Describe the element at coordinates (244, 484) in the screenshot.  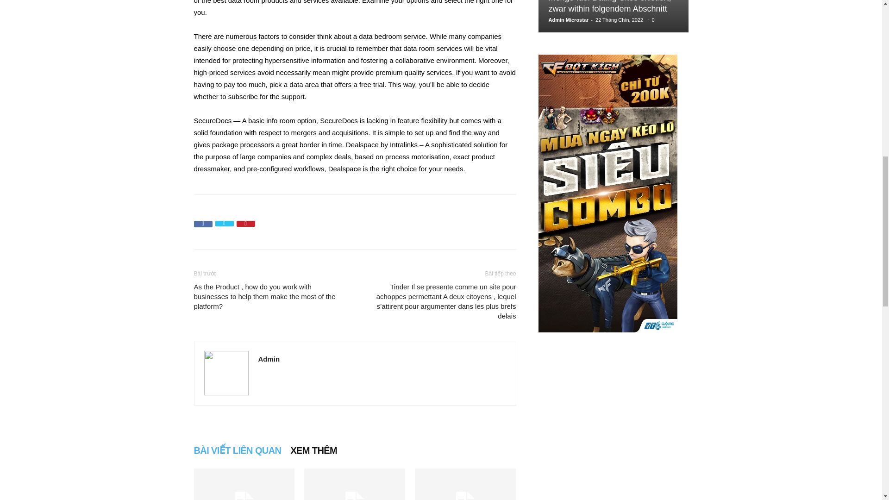
I see `How to Write Essays` at that location.